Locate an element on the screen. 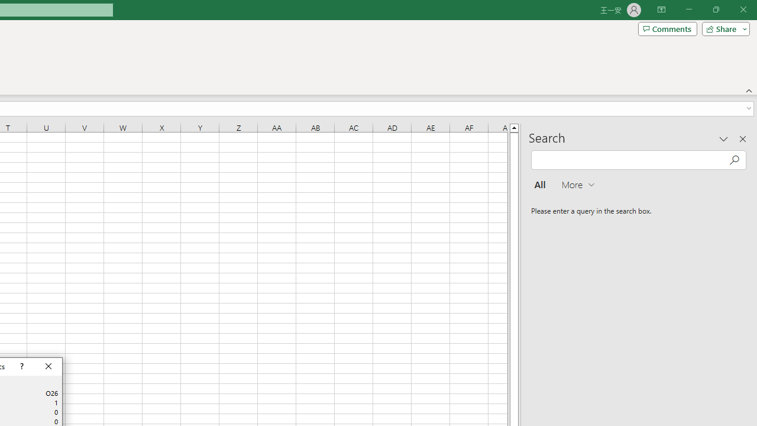 The image size is (757, 426). Comments is located at coordinates (667, 28).